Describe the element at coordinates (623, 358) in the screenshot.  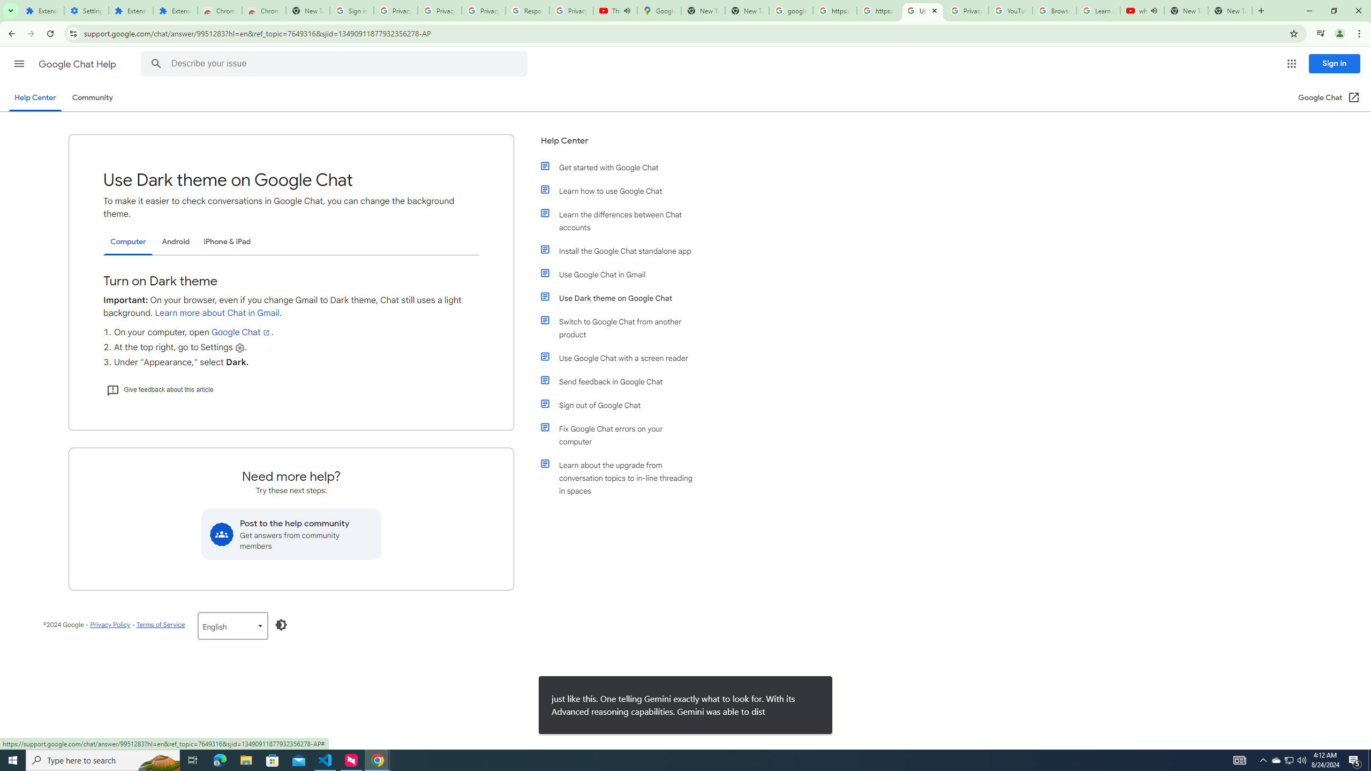
I see `Use Google Chat with a screen reader` at that location.